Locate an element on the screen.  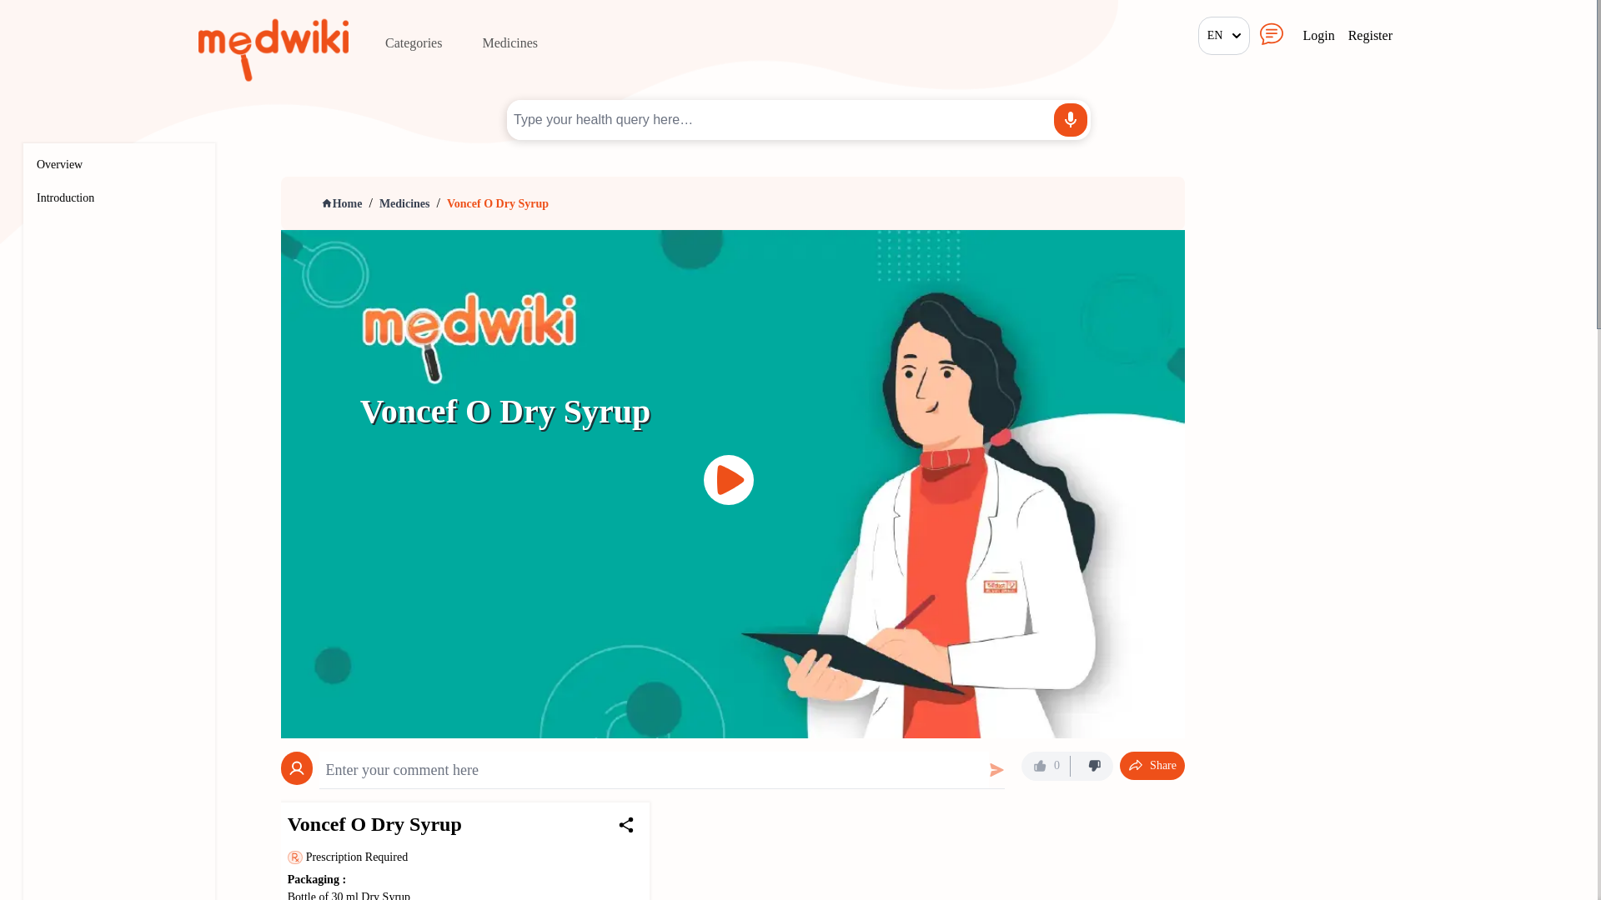
Voncef O Dry Syrup is located at coordinates (498, 203).